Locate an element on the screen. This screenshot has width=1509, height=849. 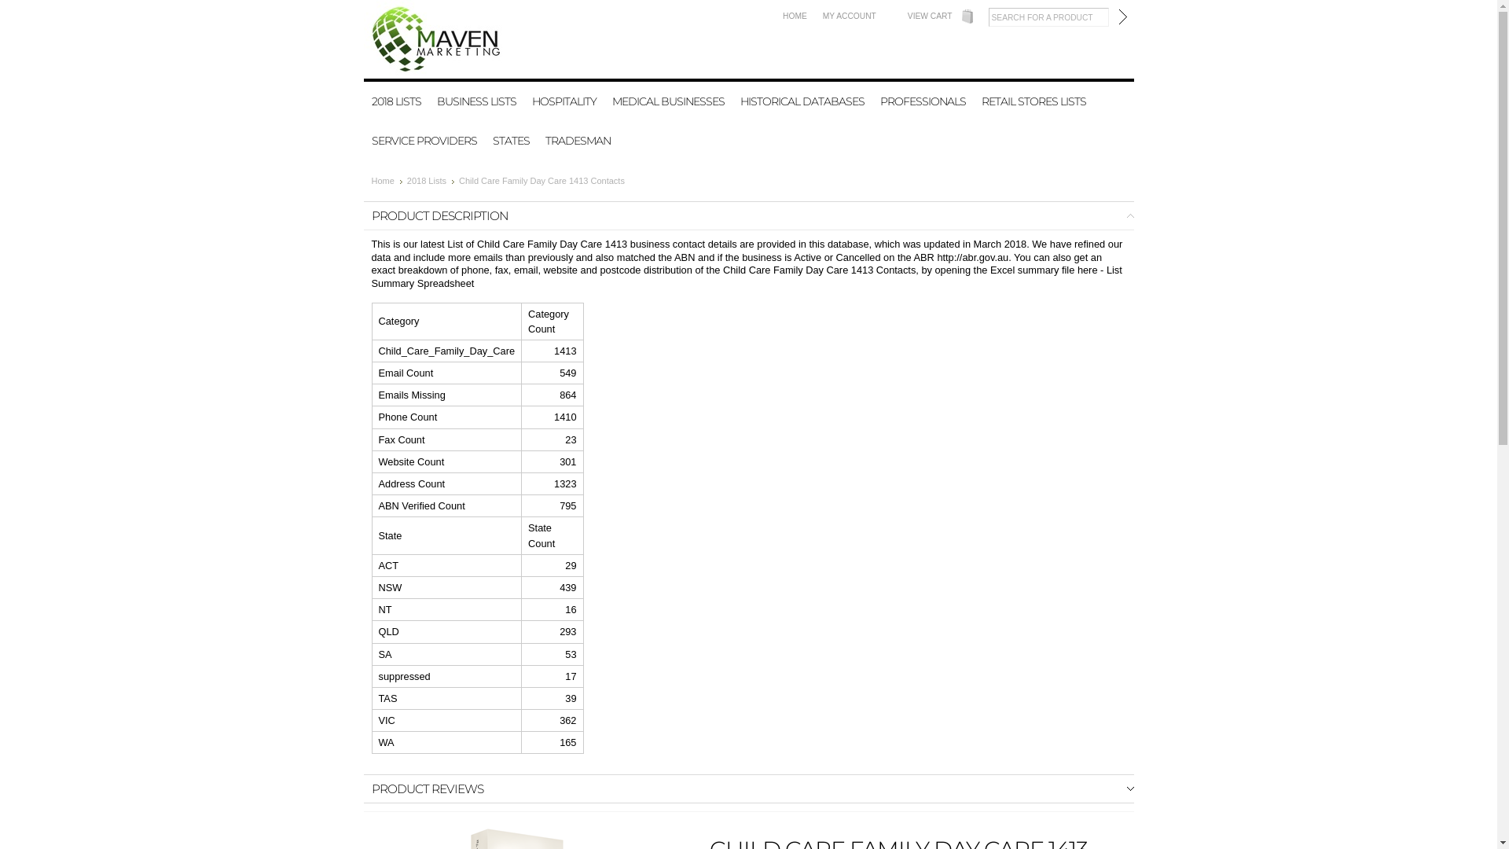
PROFESSIONALS is located at coordinates (923, 101).